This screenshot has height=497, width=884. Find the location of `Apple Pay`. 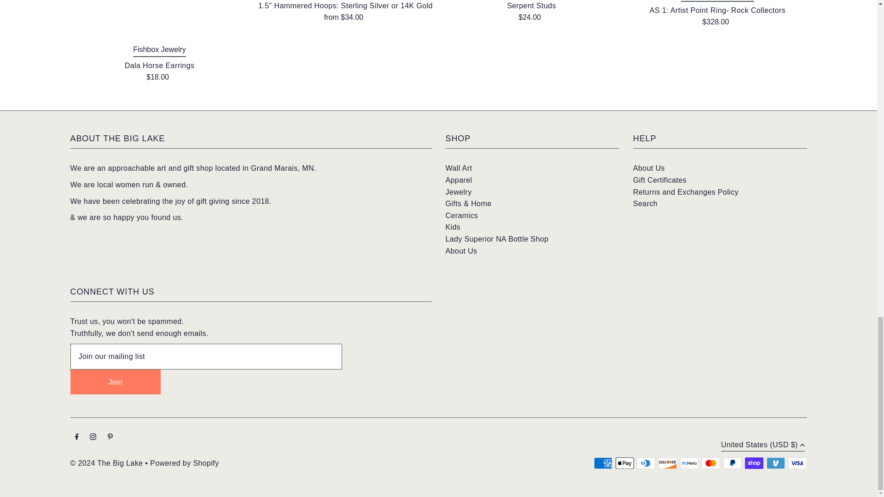

Apple Pay is located at coordinates (624, 463).